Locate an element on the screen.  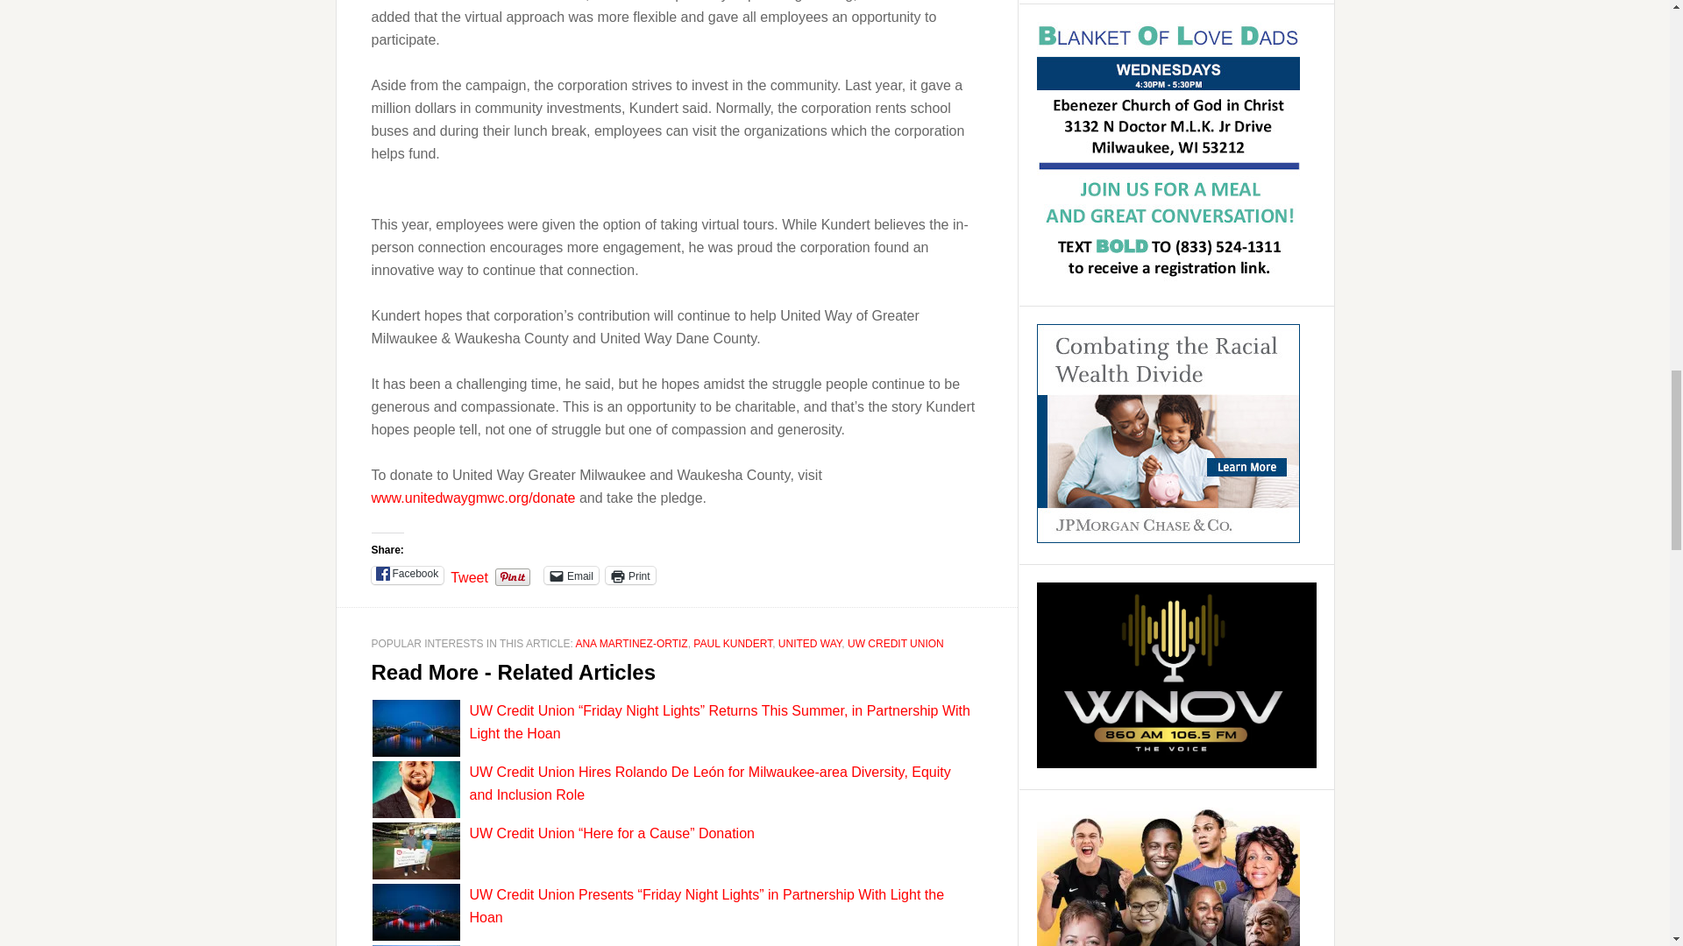
Click to email a link to a friend is located at coordinates (572, 575).